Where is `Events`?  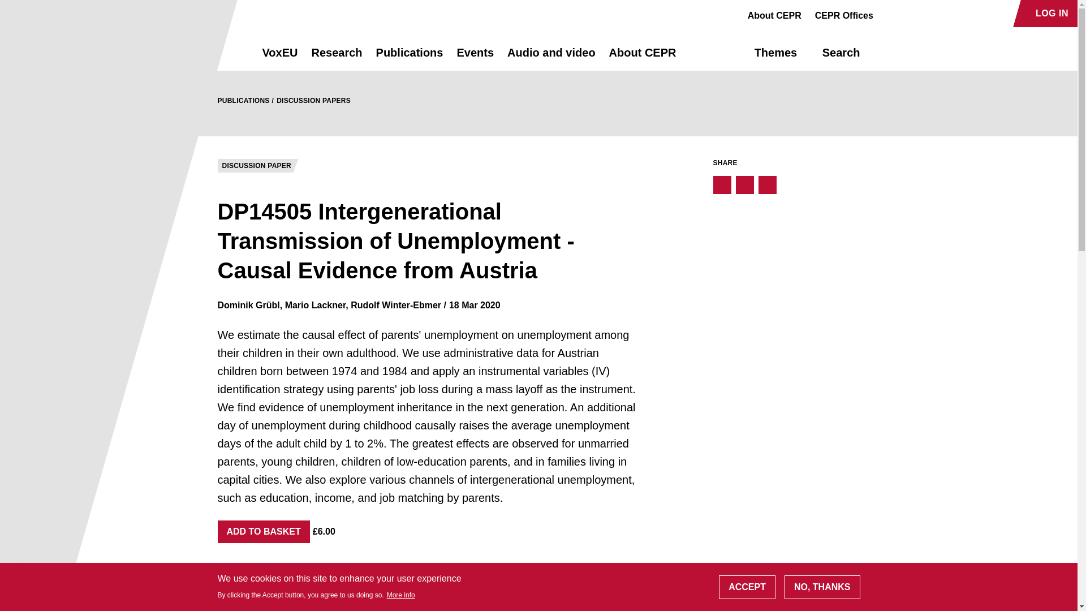
Events is located at coordinates (475, 58).